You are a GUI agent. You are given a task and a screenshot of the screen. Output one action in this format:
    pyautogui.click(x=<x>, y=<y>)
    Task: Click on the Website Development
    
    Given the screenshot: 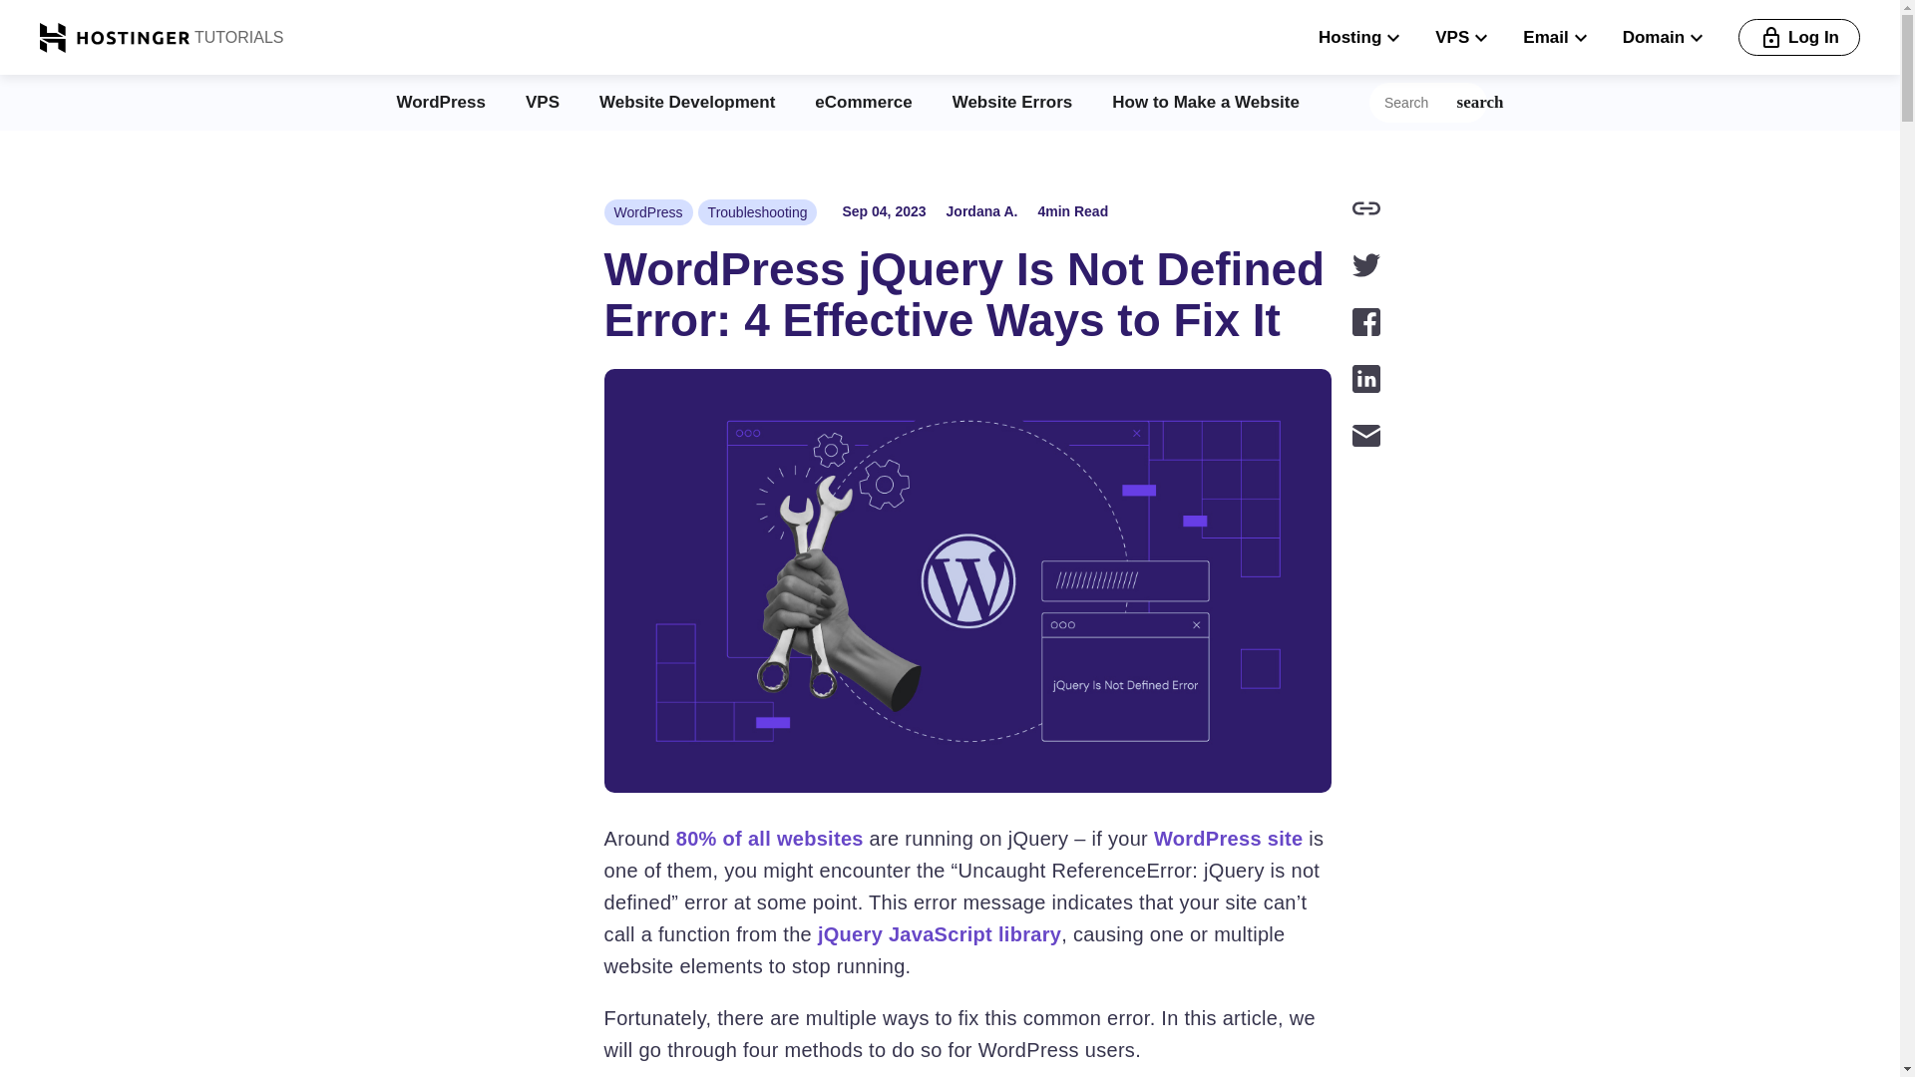 What is the action you would take?
    pyautogui.click(x=686, y=102)
    